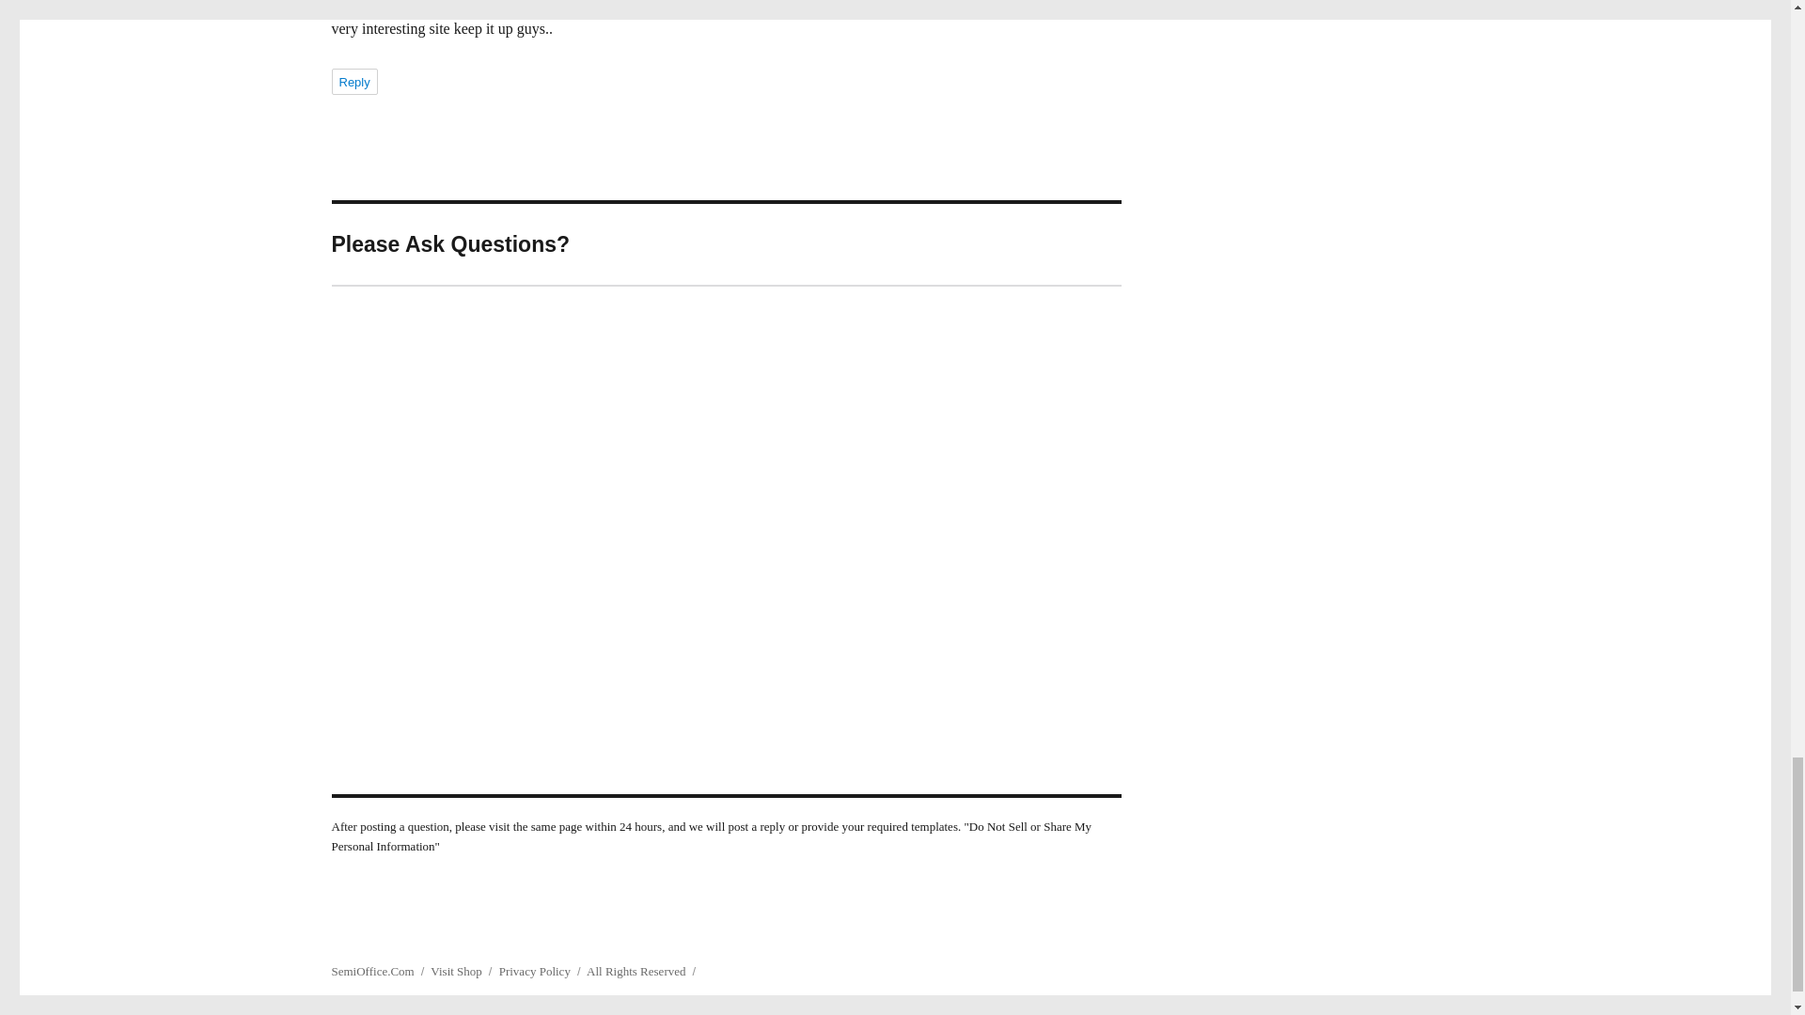 The height and width of the screenshot is (1015, 1805). I want to click on SemiOffice.Com, so click(371, 972).